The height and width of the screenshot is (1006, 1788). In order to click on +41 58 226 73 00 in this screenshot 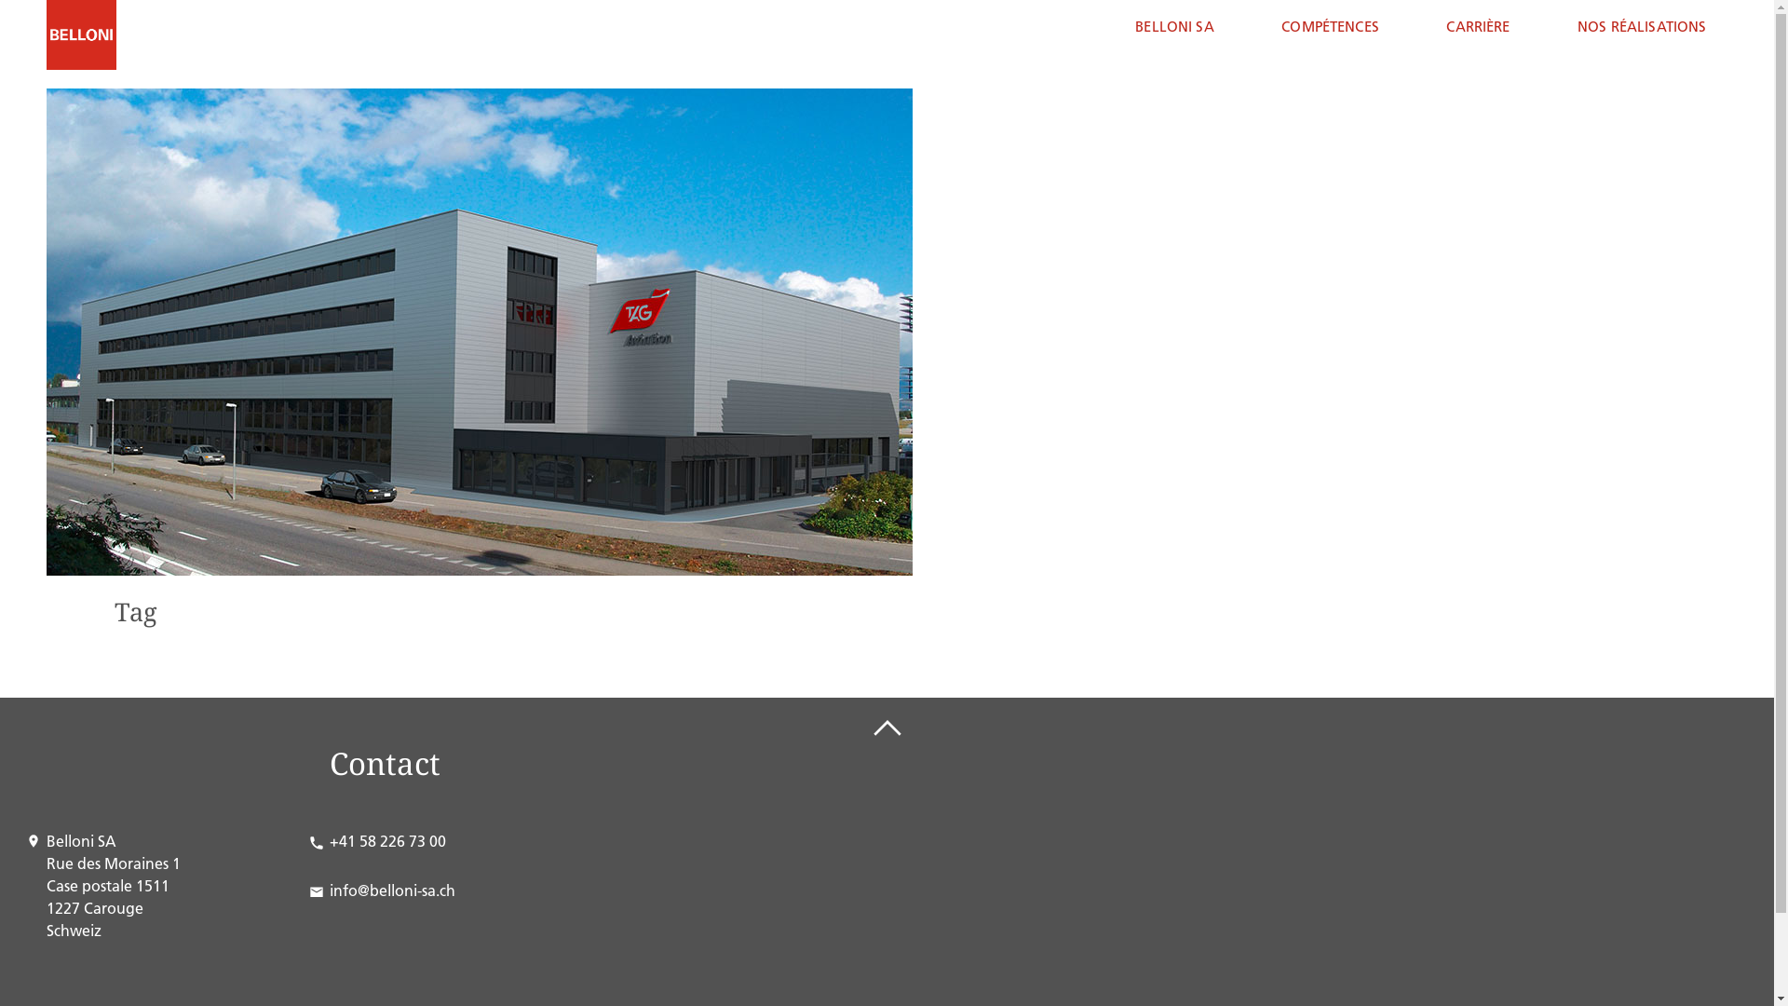, I will do `click(387, 841)`.